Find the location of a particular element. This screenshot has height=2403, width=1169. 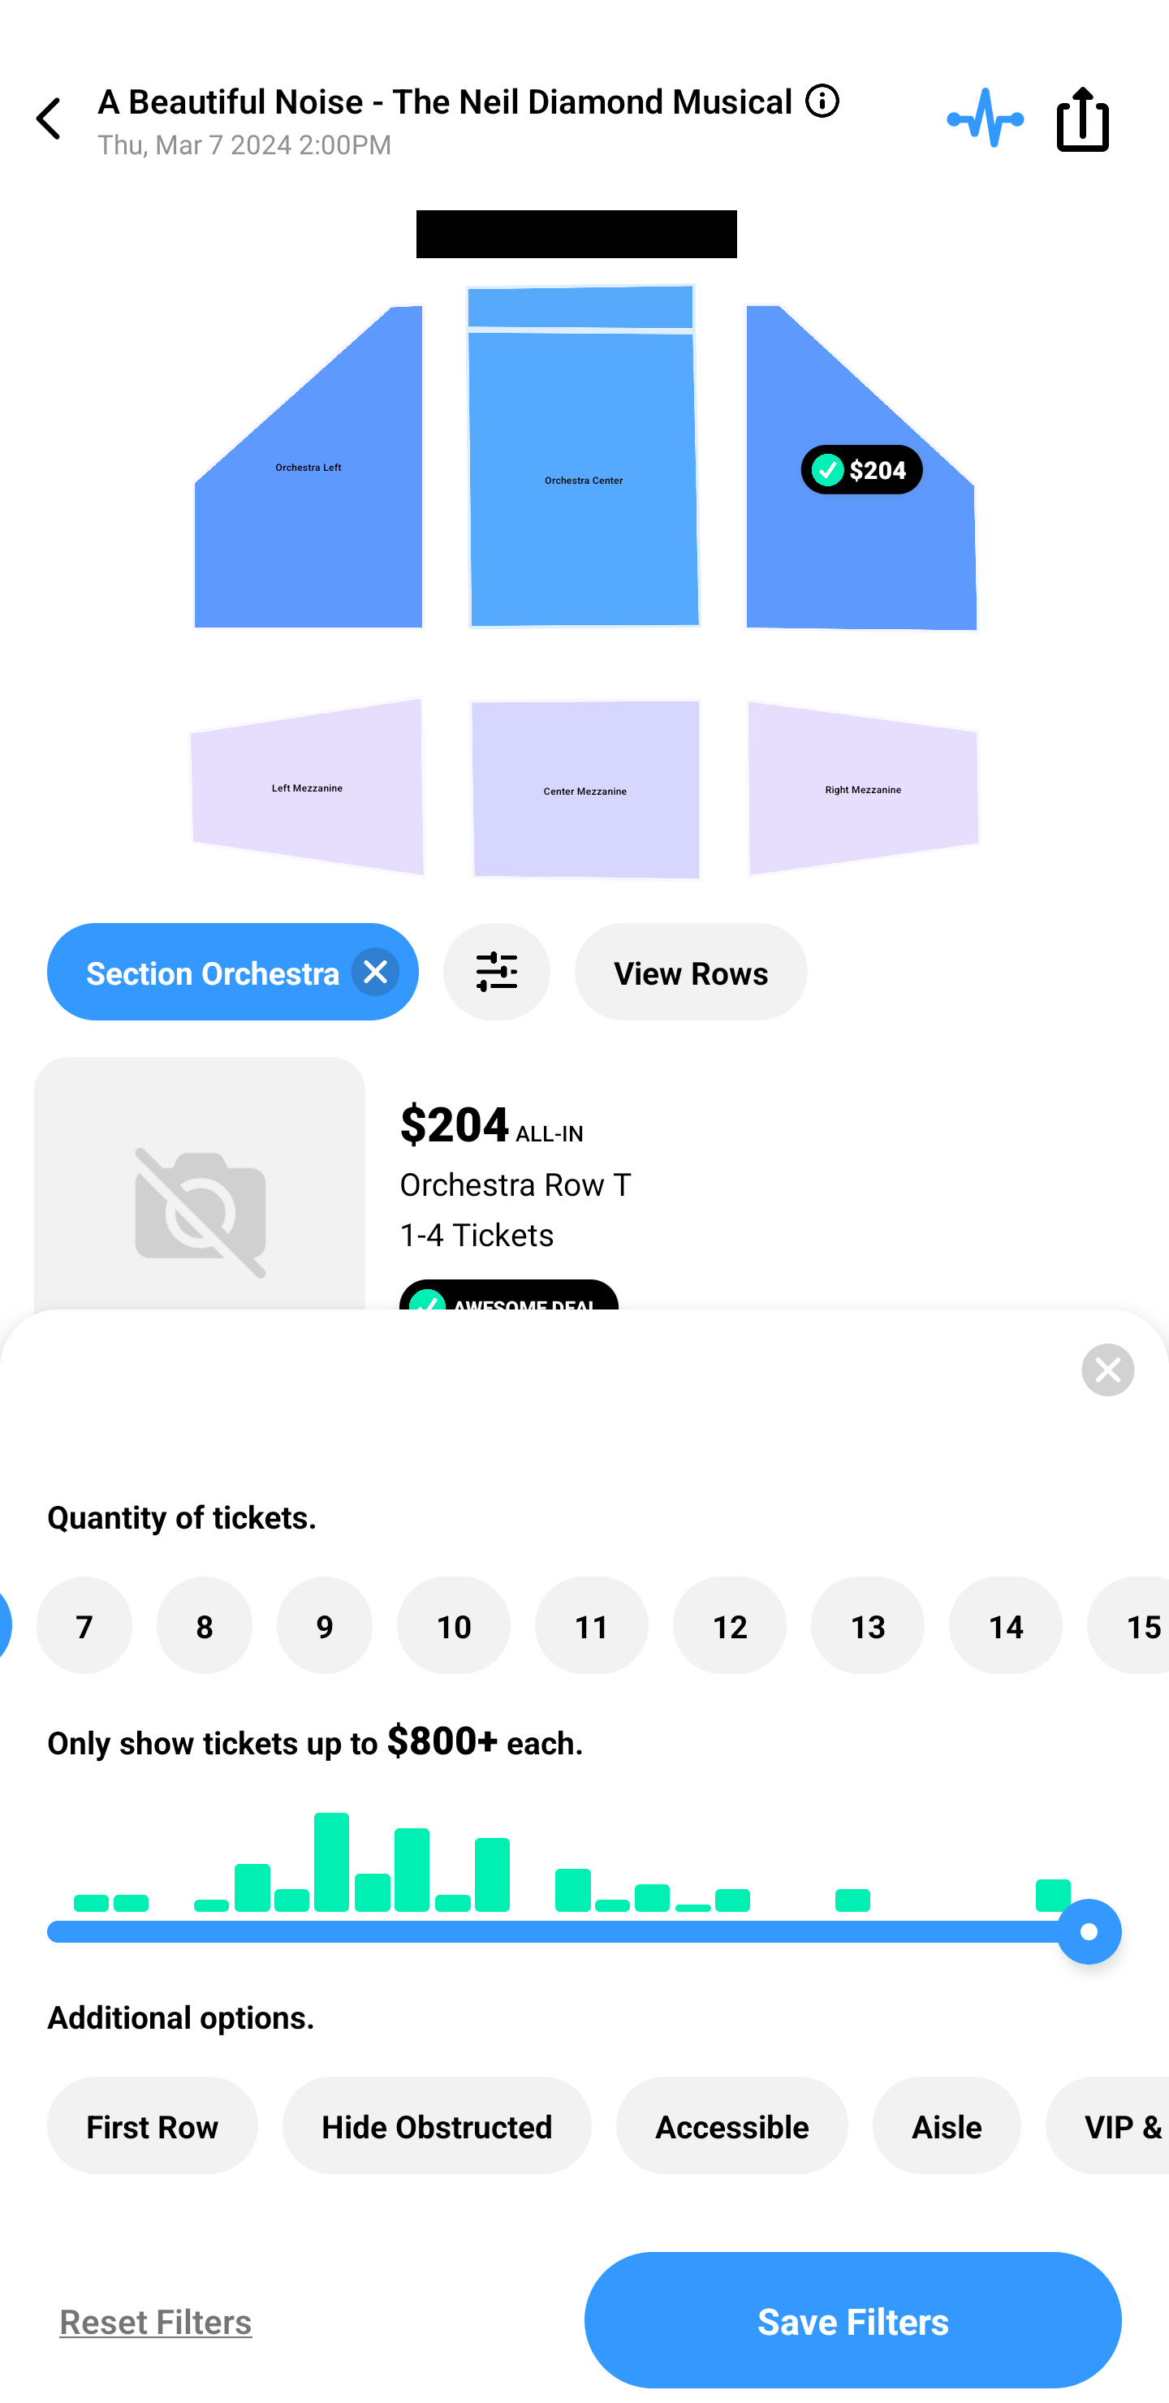

10 is located at coordinates (454, 1625).